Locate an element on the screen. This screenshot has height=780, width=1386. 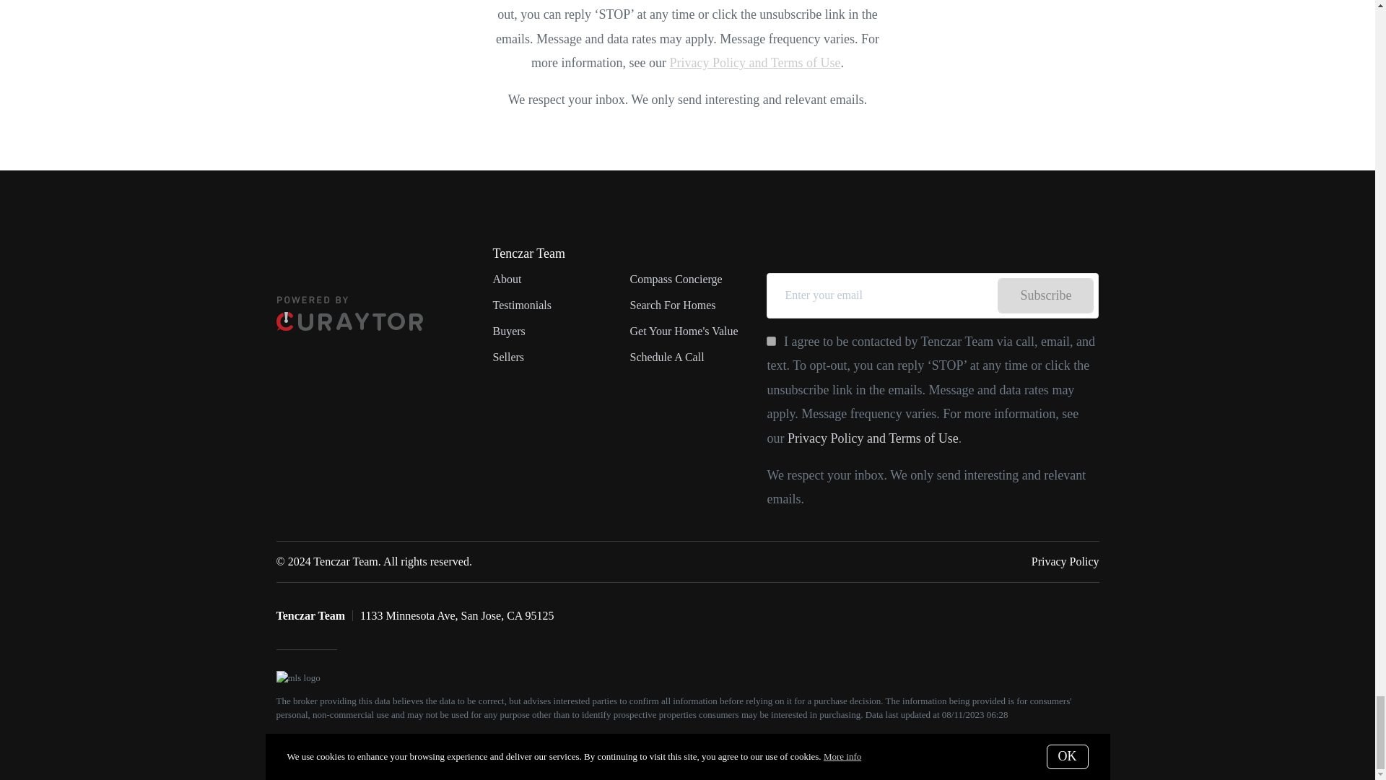
curaytor-horizontal is located at coordinates (349, 313).